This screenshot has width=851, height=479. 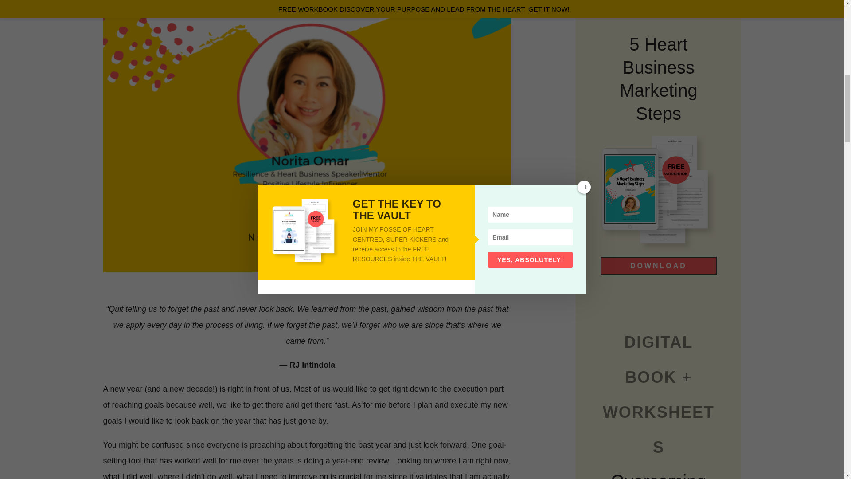 What do you see at coordinates (659, 265) in the screenshot?
I see `DOWNLOAD` at bounding box center [659, 265].